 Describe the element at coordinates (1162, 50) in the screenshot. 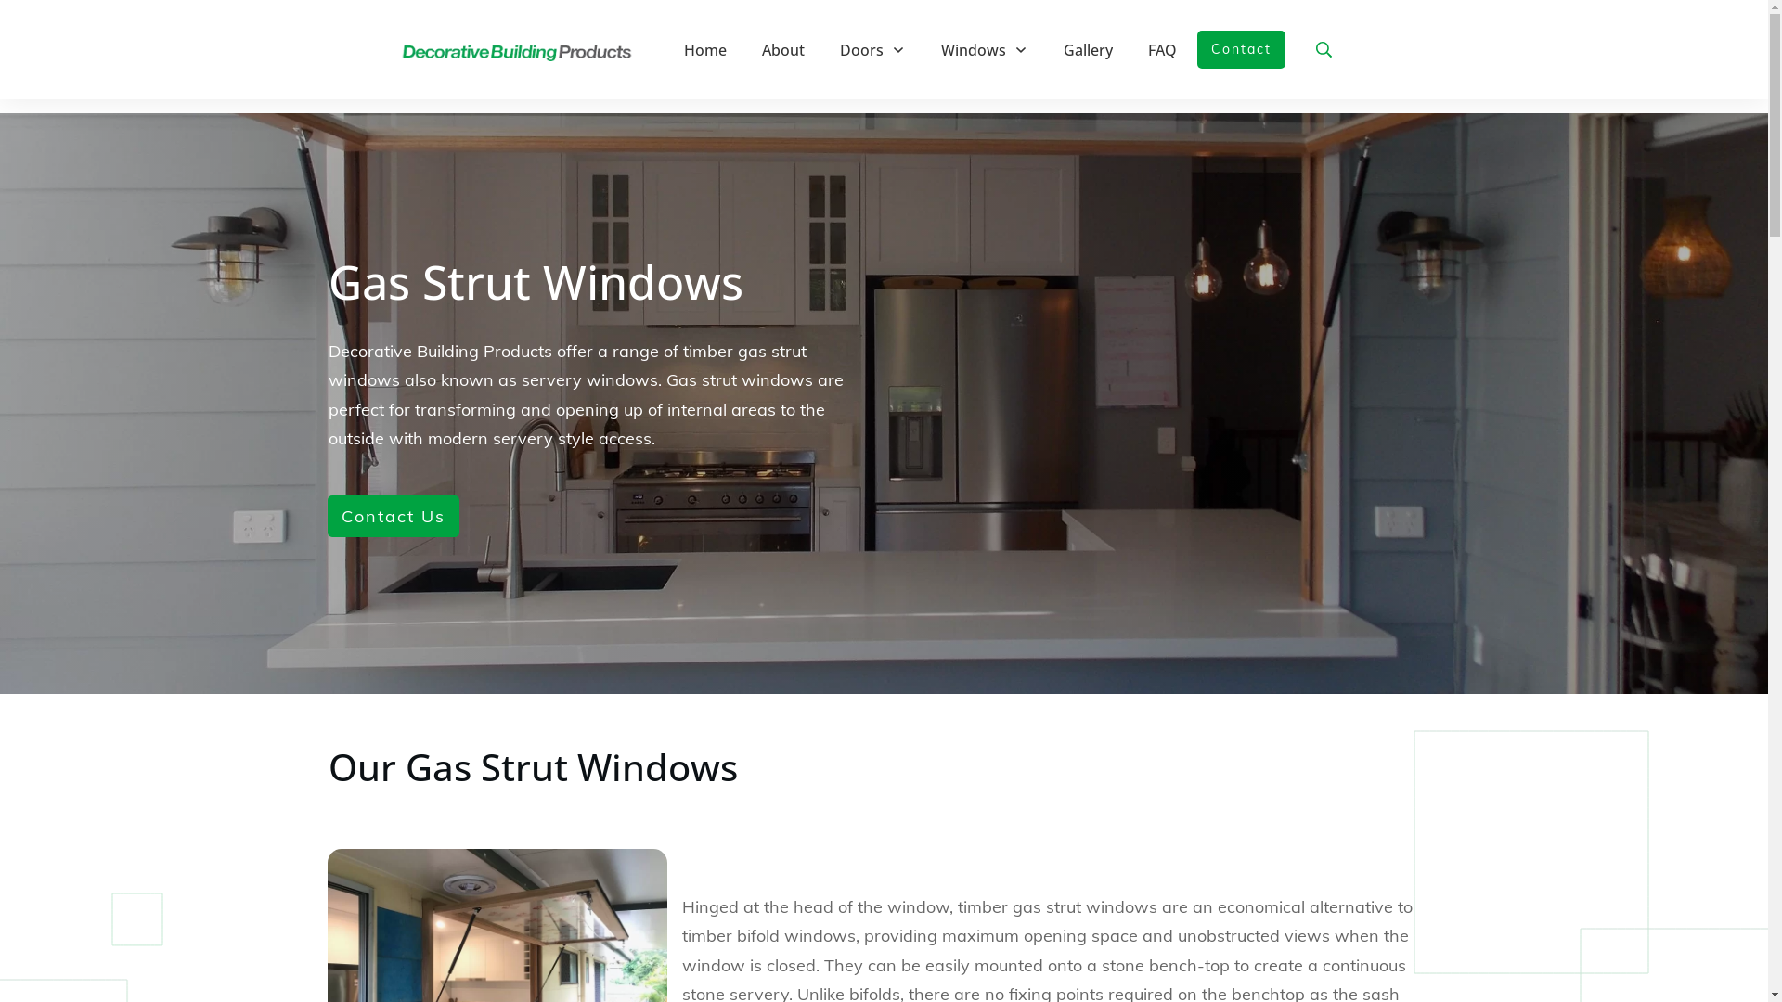

I see `FAQ` at that location.